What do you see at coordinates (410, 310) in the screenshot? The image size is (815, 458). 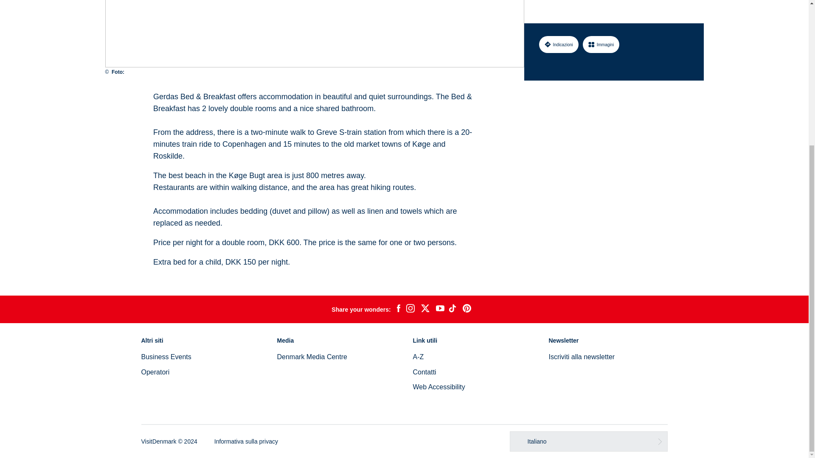 I see `instagram` at bounding box center [410, 310].